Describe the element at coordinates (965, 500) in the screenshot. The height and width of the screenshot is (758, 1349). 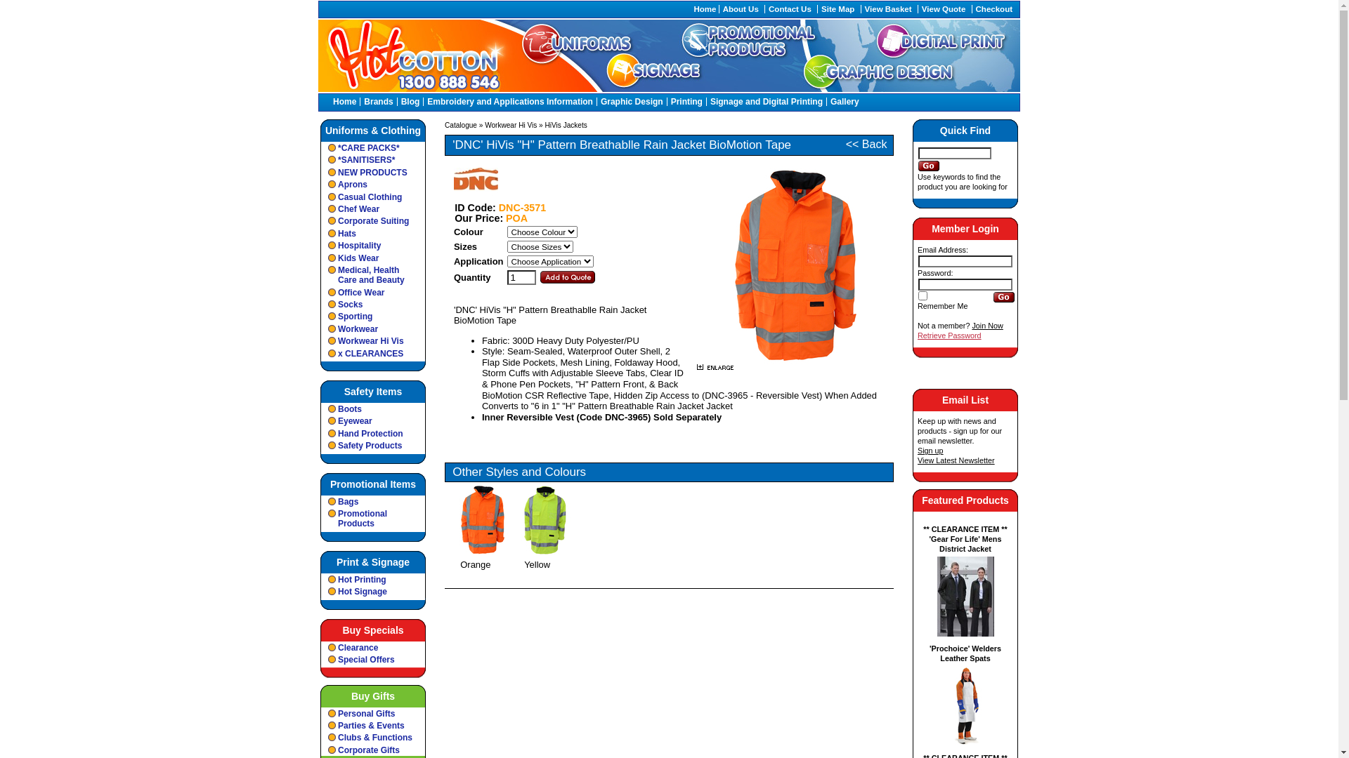
I see `Featured Products` at that location.